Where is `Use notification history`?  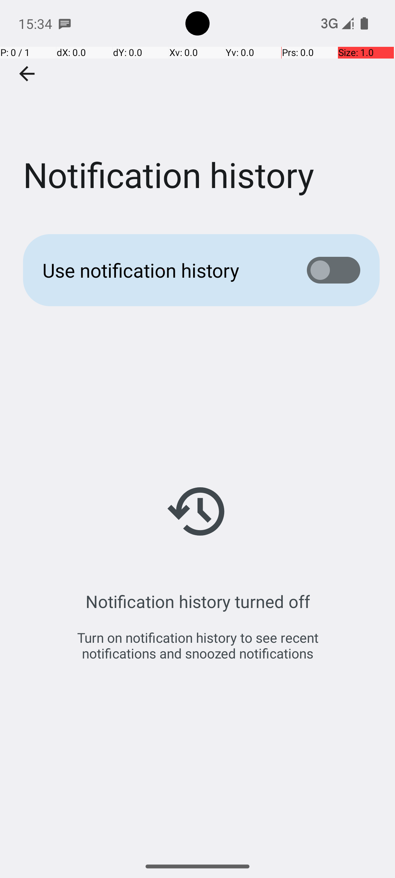 Use notification history is located at coordinates (163, 270).